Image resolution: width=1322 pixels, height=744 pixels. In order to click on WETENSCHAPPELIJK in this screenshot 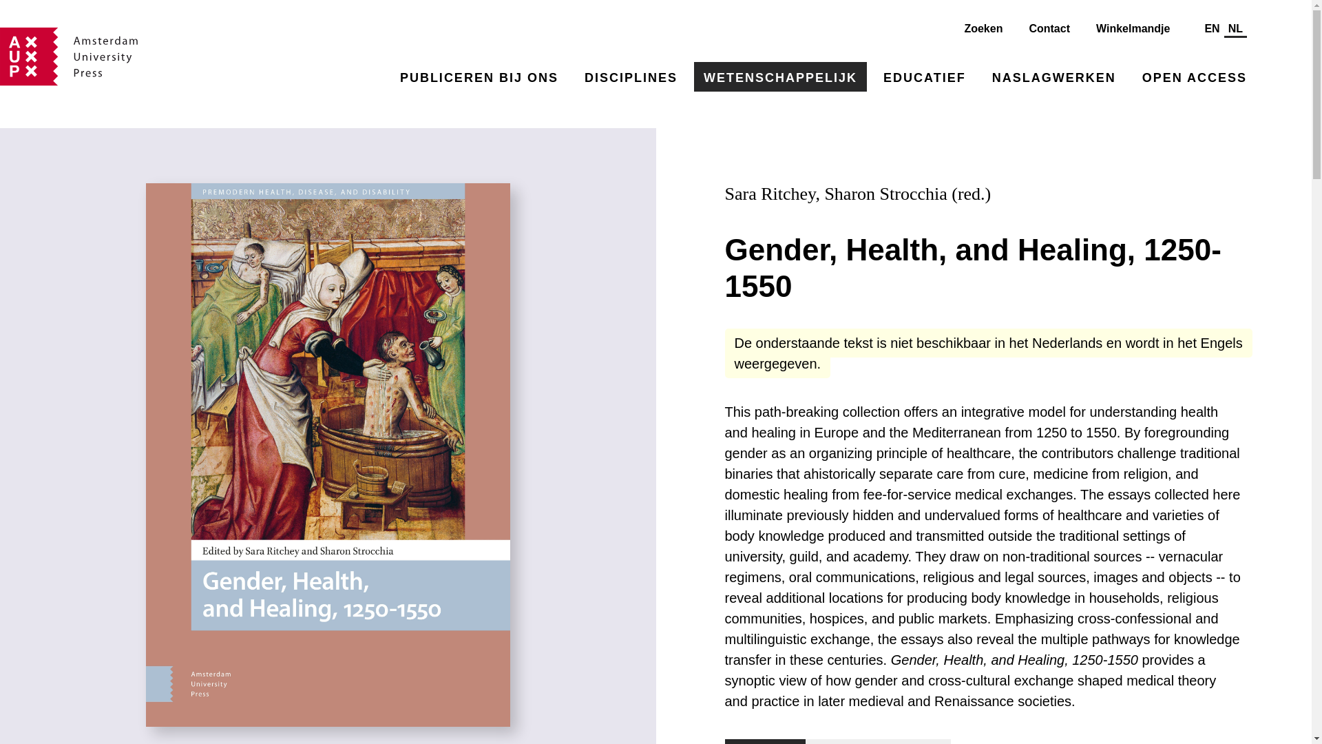, I will do `click(781, 76)`.